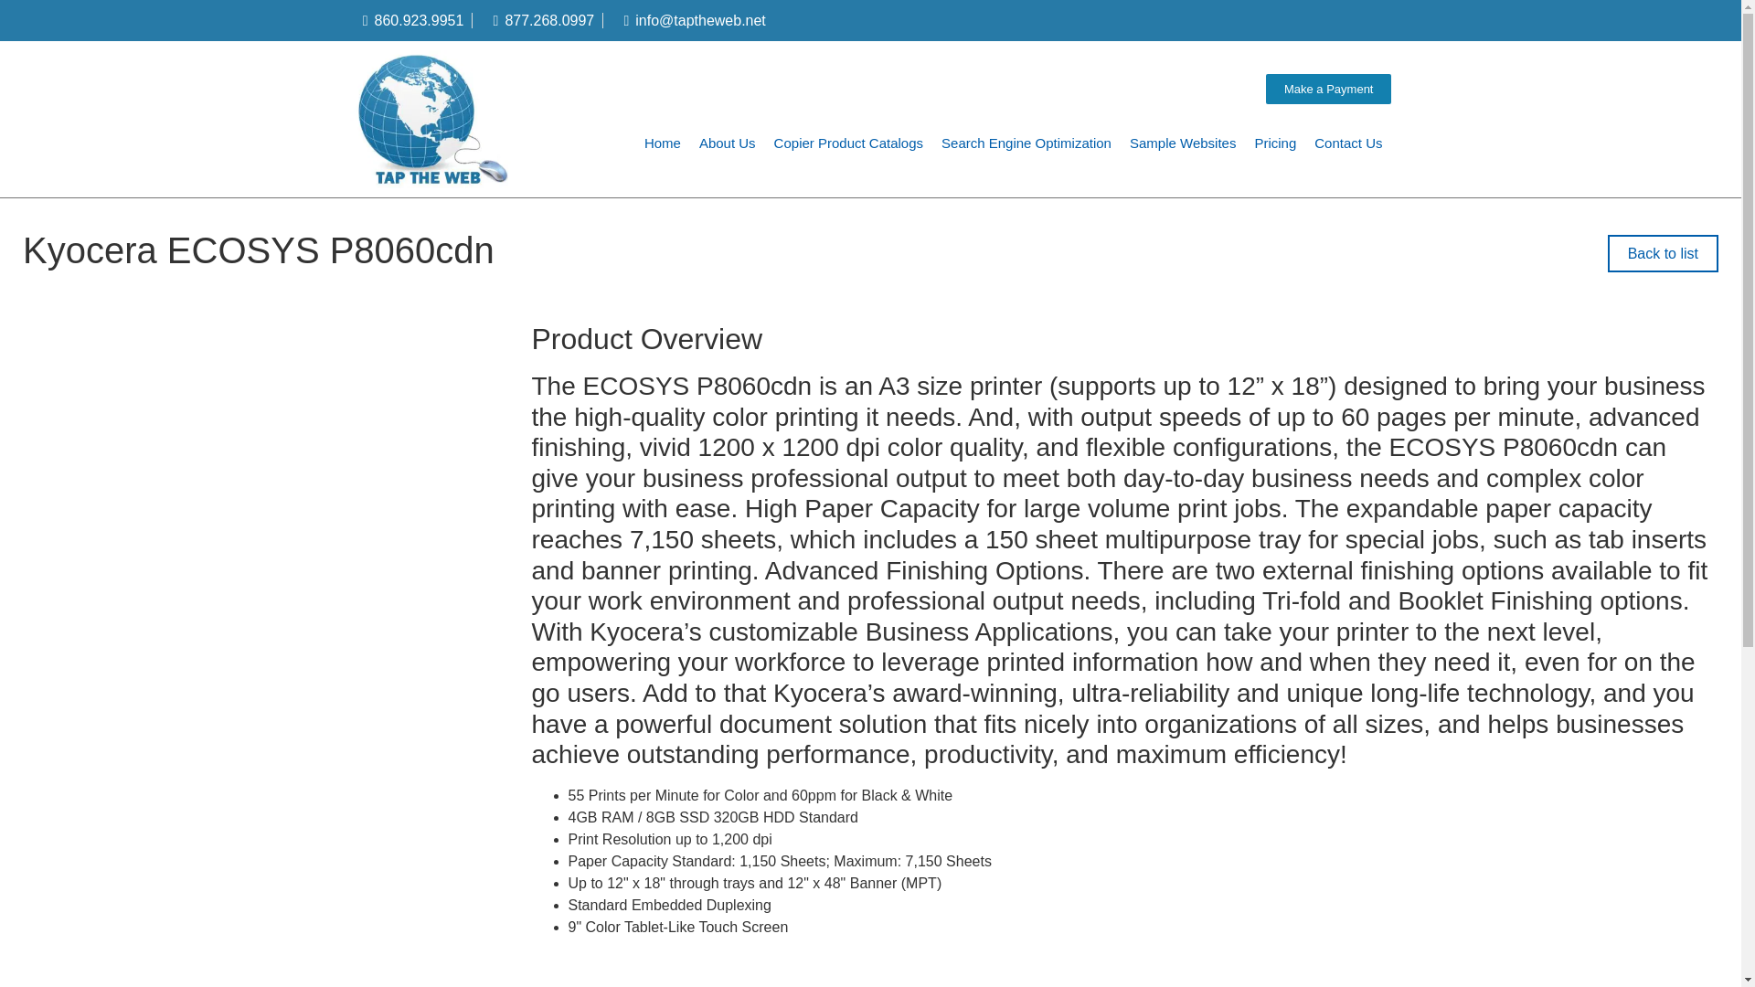 This screenshot has width=1755, height=987. Describe the element at coordinates (1348, 143) in the screenshot. I see `Contact Us` at that location.